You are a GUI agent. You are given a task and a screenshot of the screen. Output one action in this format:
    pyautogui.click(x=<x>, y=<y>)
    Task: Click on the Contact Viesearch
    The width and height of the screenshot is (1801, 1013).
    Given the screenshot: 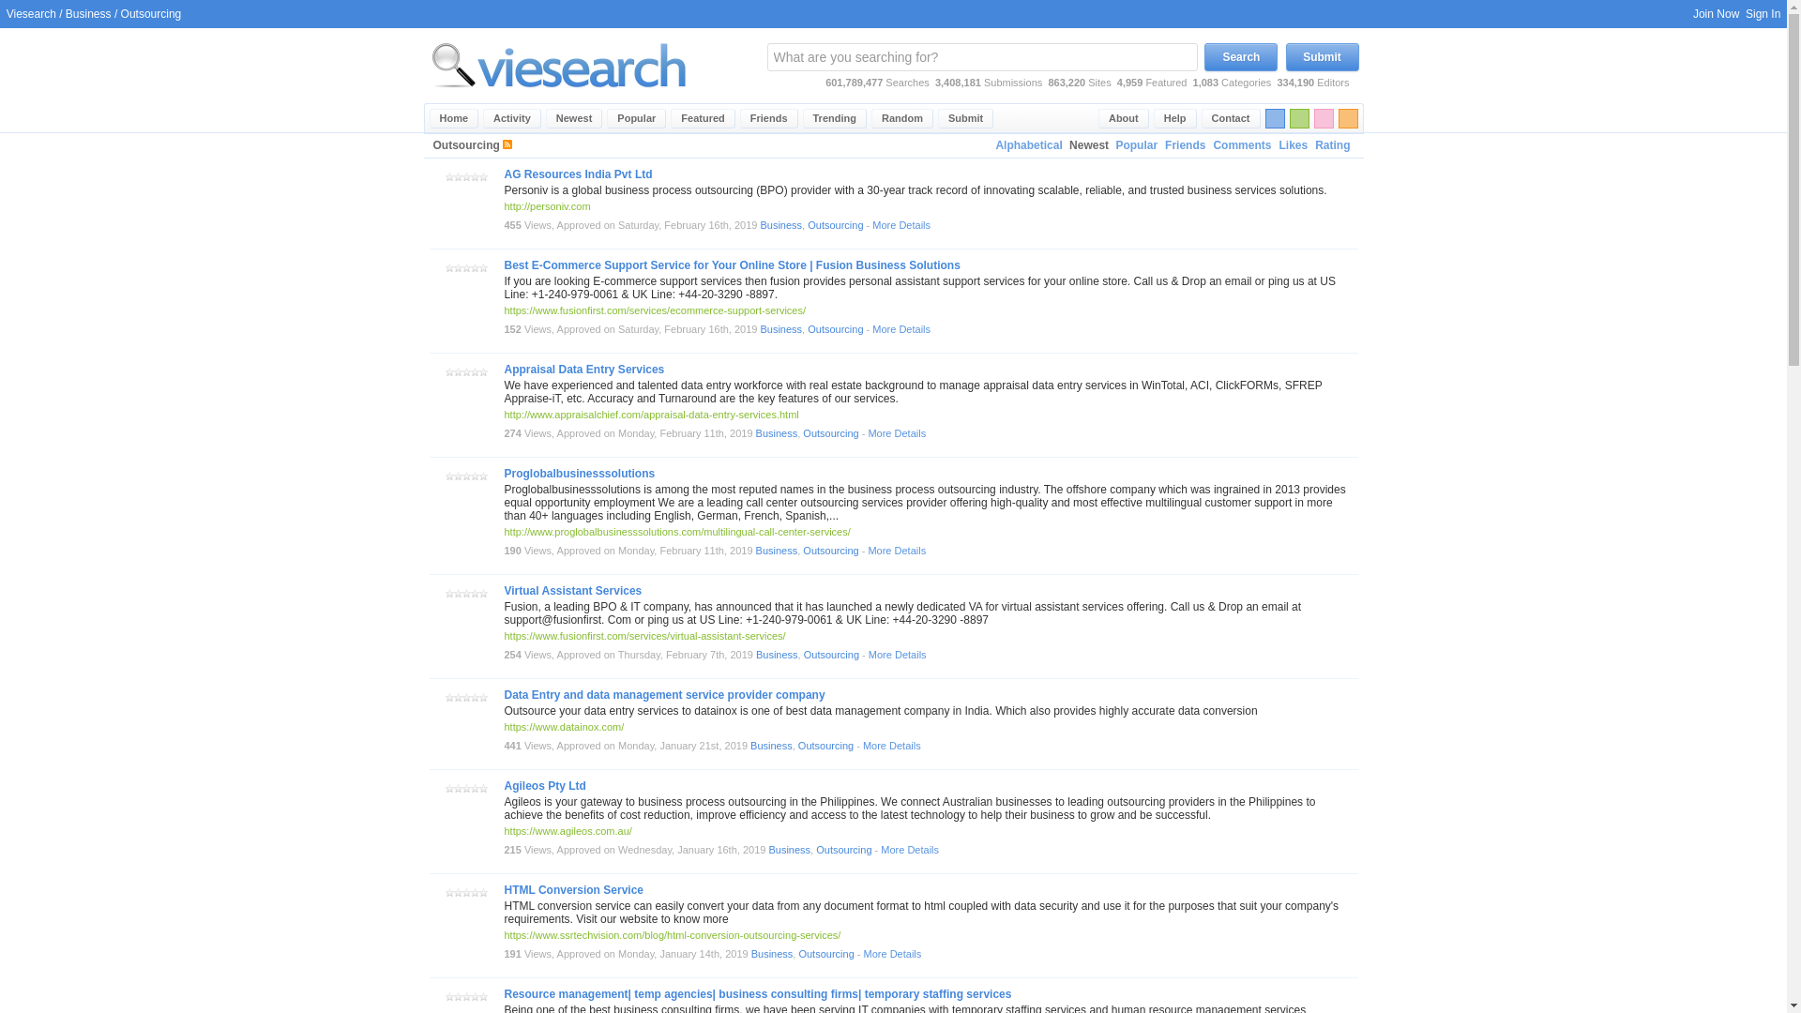 What is the action you would take?
    pyautogui.click(x=1231, y=118)
    